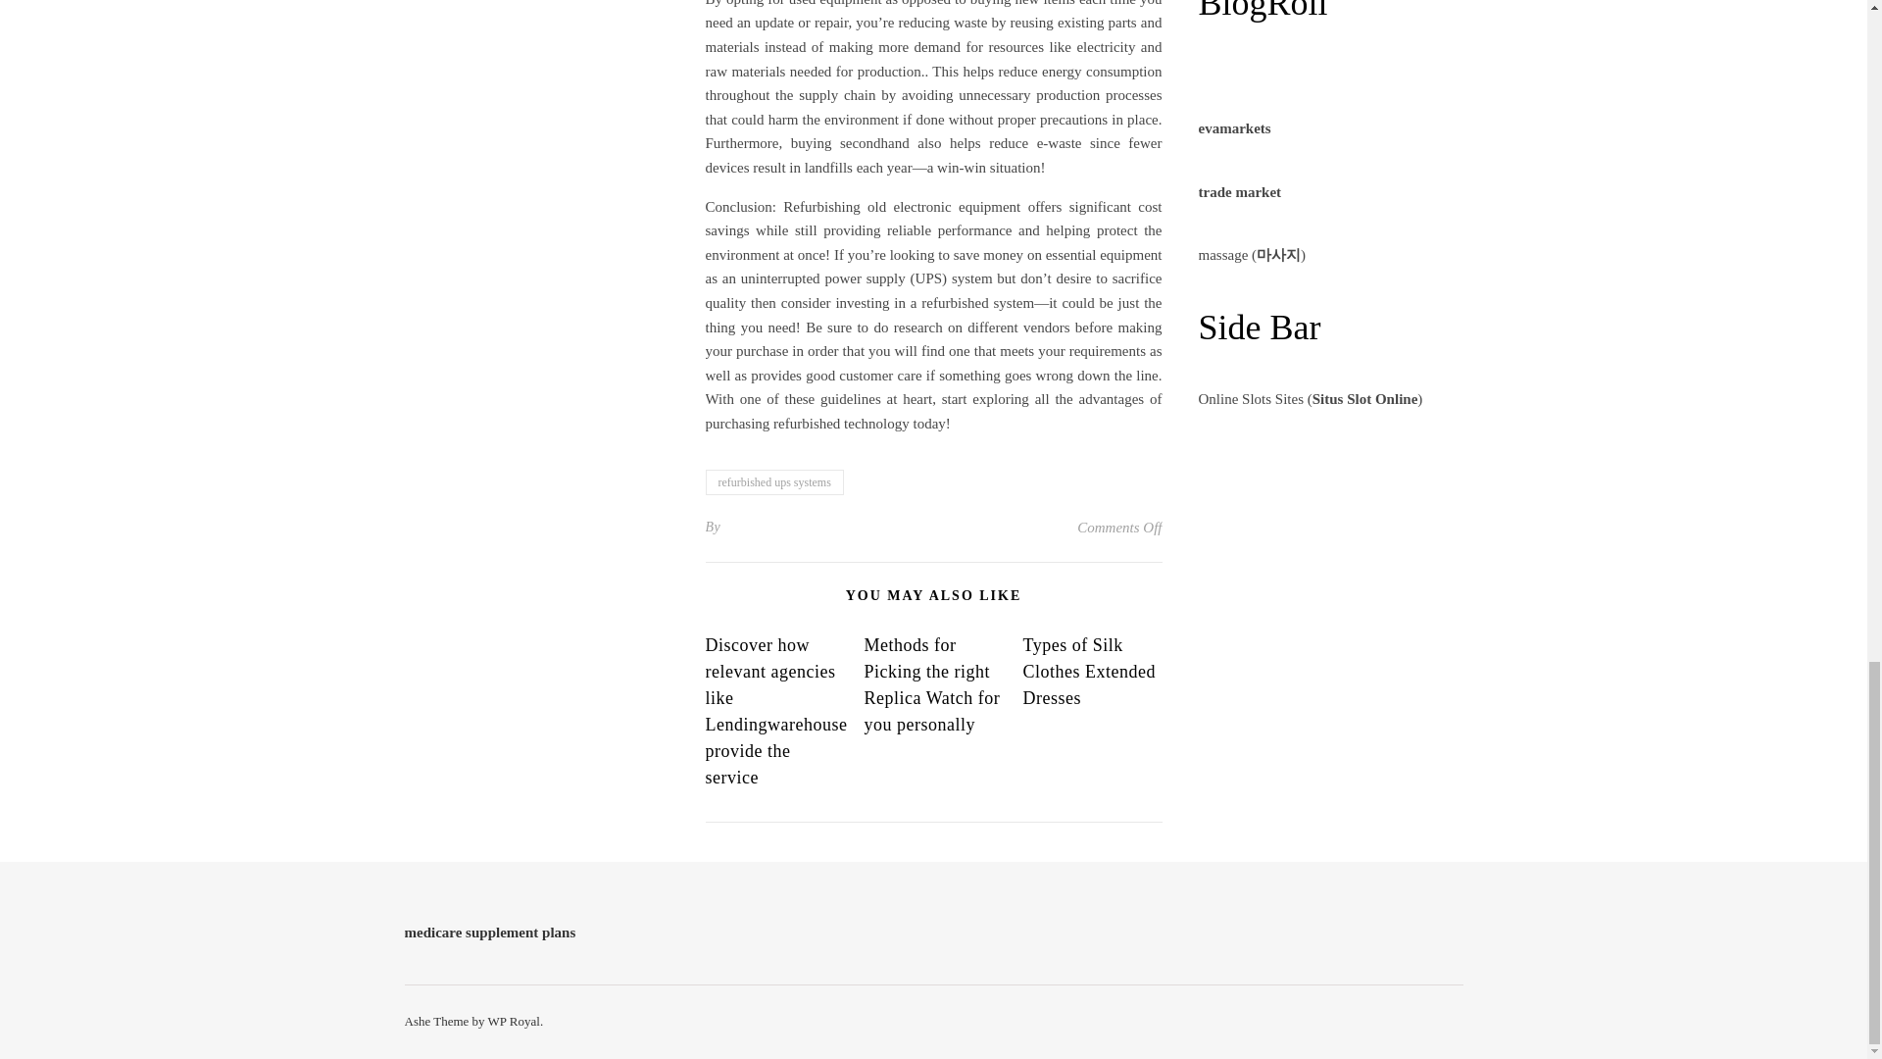  I want to click on refurbished ups systems, so click(774, 482).